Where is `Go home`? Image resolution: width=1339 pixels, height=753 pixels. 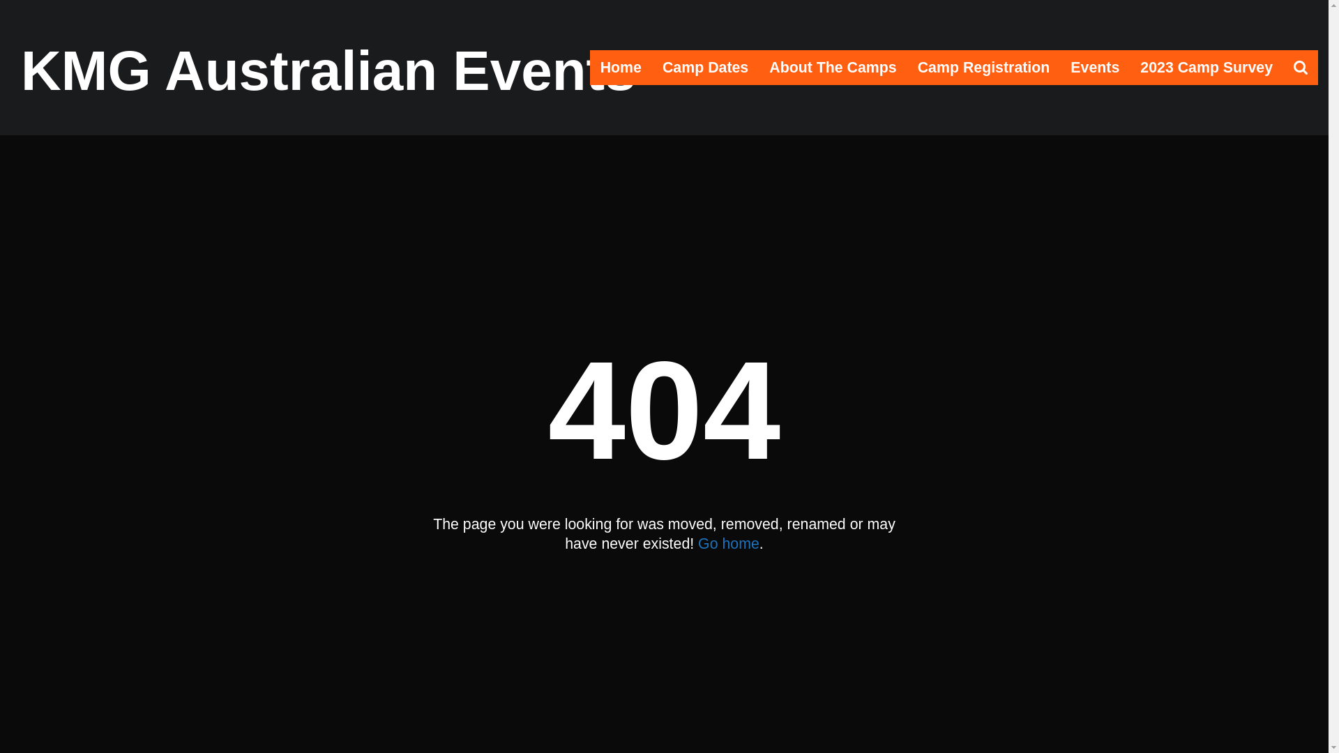 Go home is located at coordinates (729, 544).